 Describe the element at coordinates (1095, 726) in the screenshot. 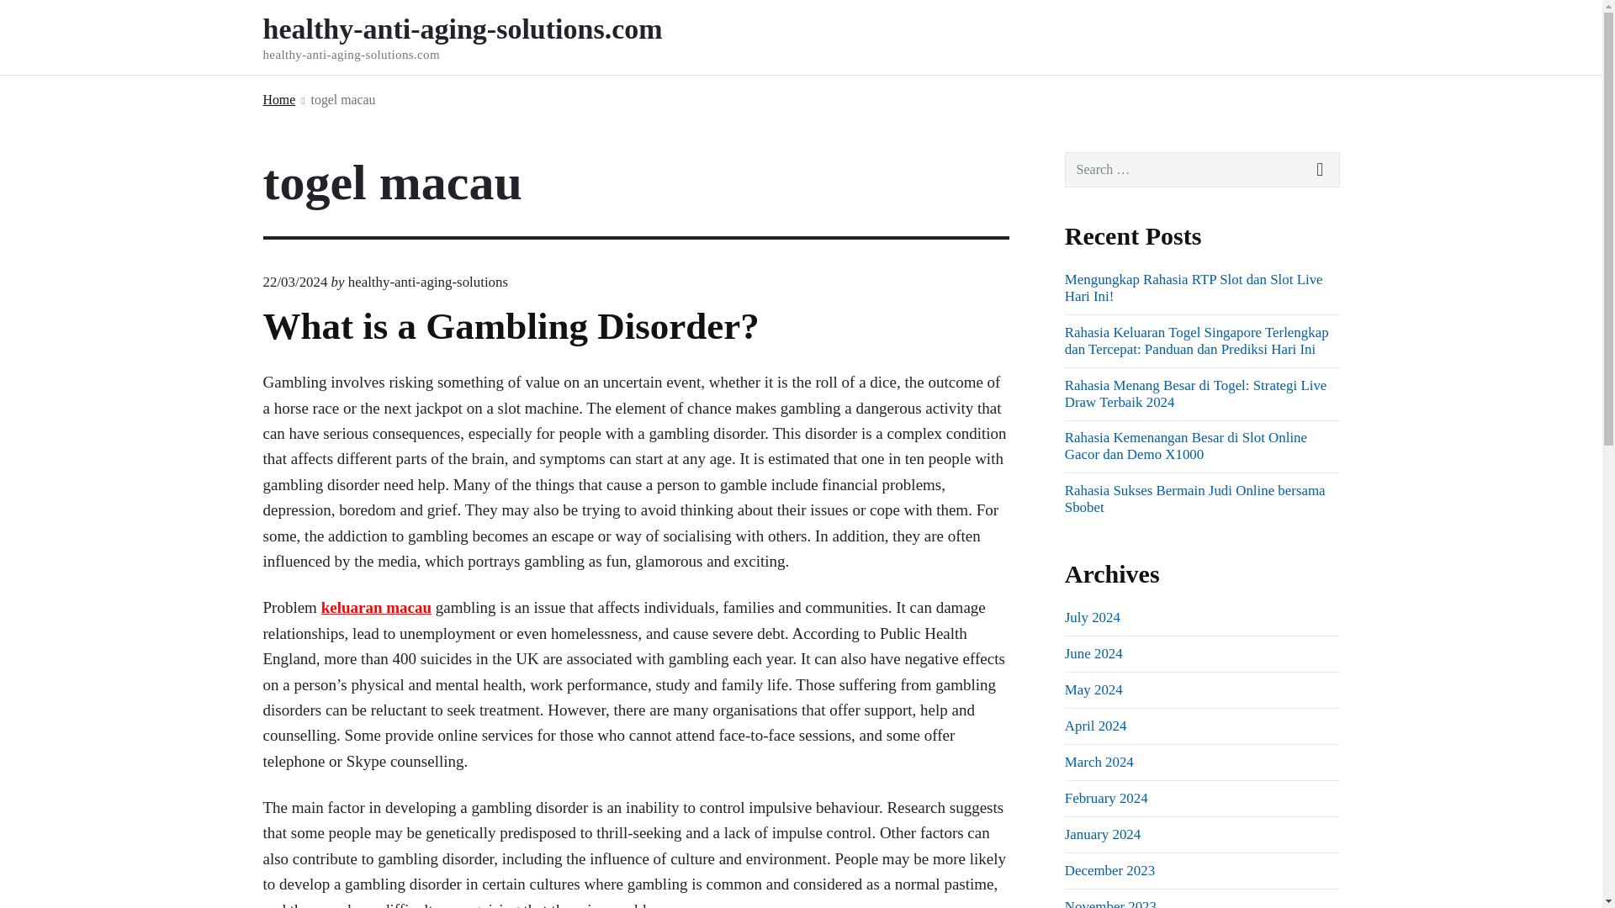

I see `April 2024` at that location.